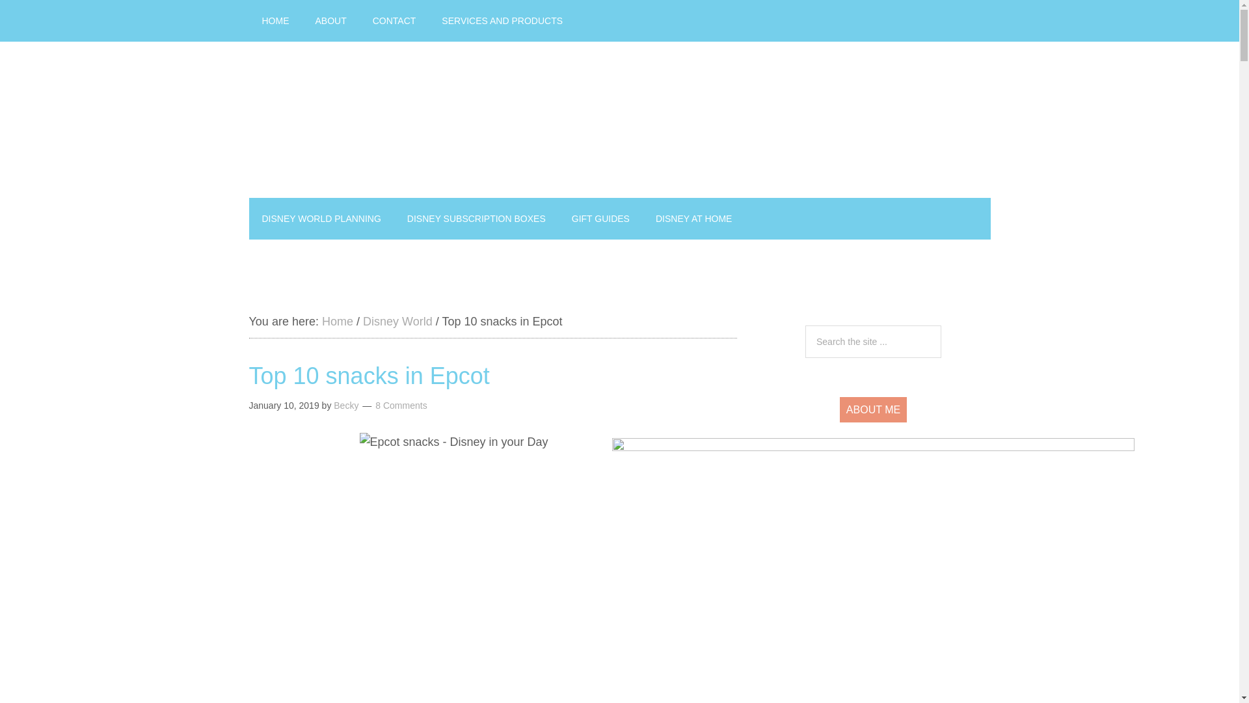 The height and width of the screenshot is (703, 1249). I want to click on DISNEY SUBSCRIPTION BOXES, so click(476, 219).